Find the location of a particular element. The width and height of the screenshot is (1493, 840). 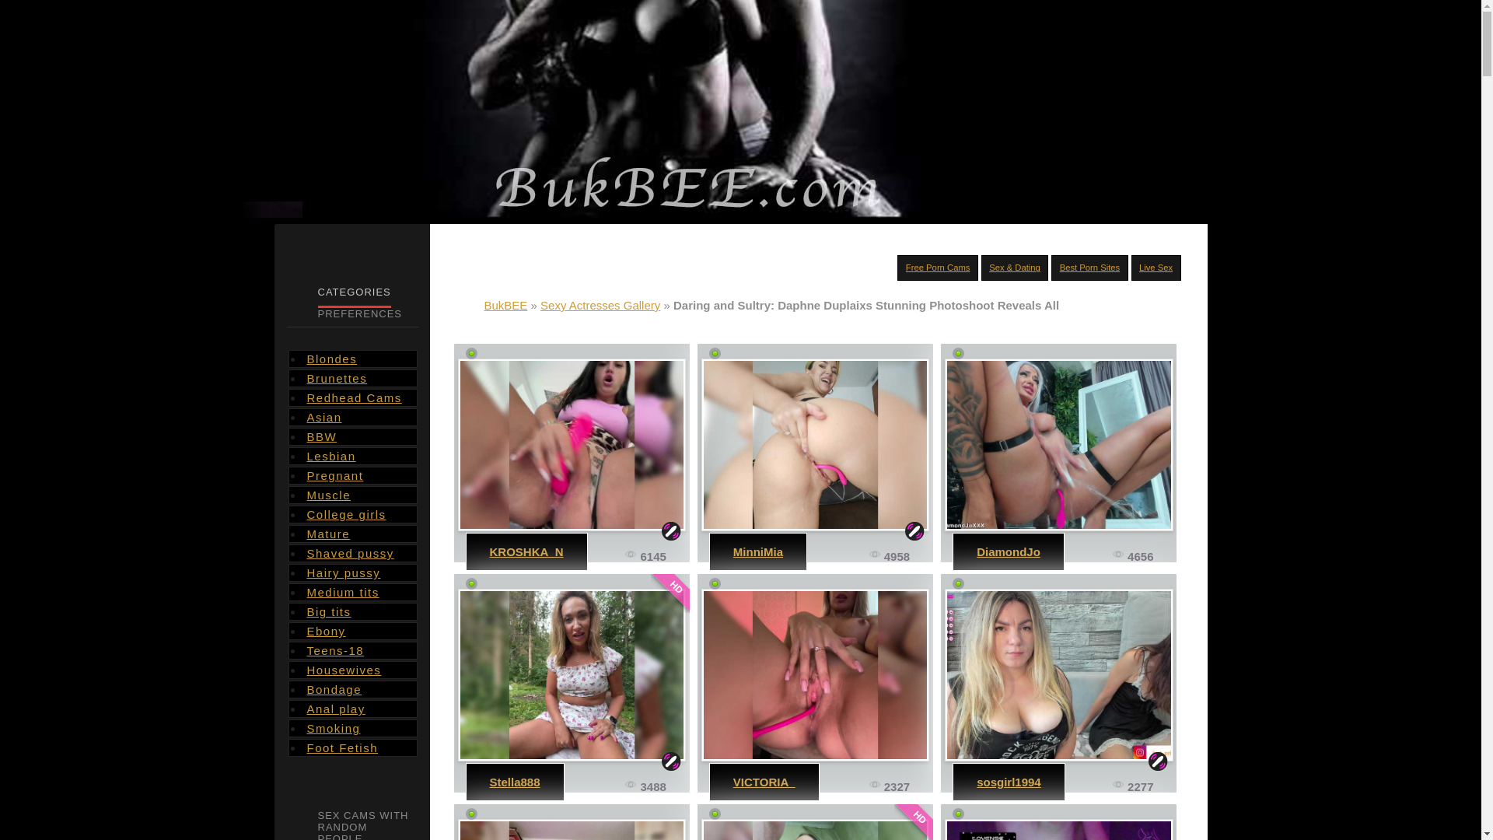

MinniMia is located at coordinates (815, 445).